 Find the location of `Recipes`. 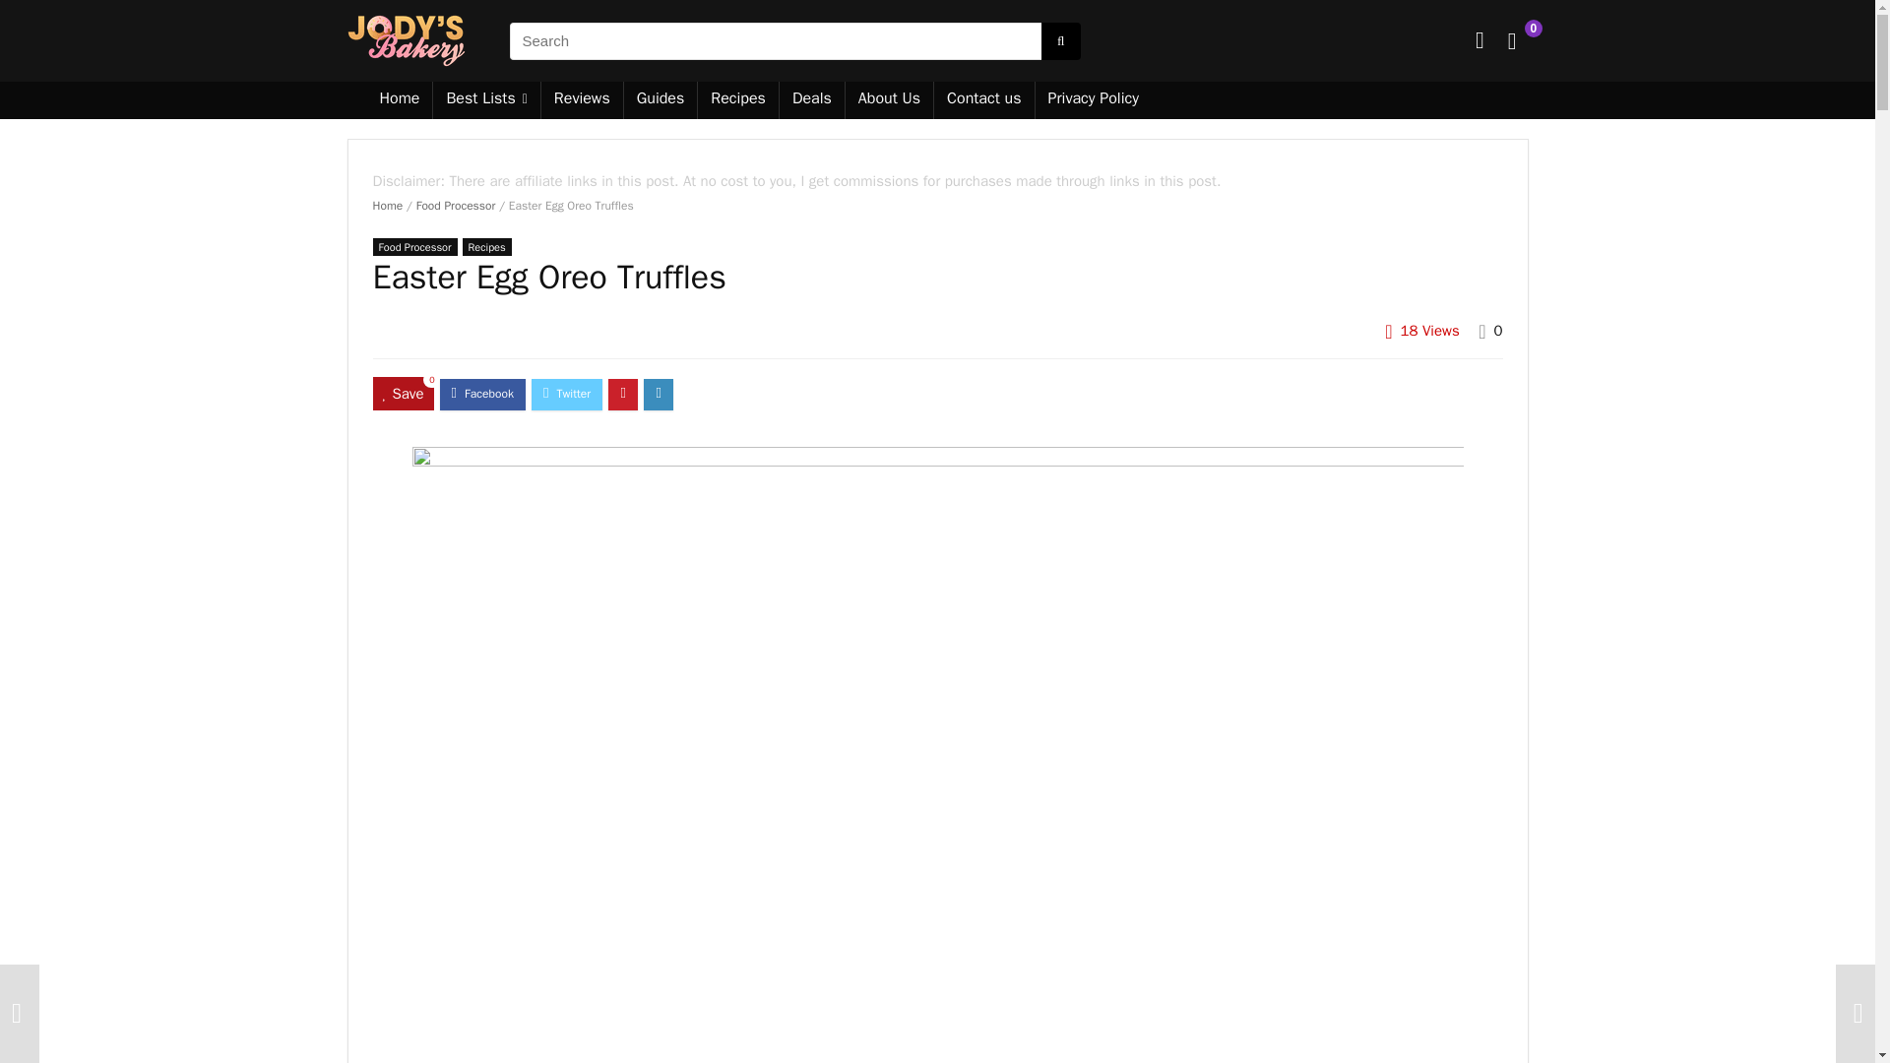

Recipes is located at coordinates (487, 246).